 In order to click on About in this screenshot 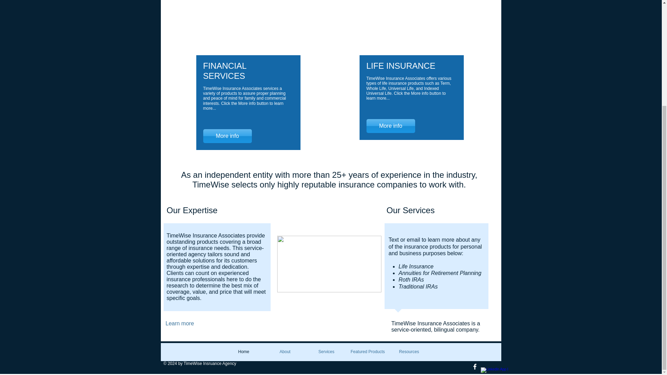, I will do `click(285, 352)`.